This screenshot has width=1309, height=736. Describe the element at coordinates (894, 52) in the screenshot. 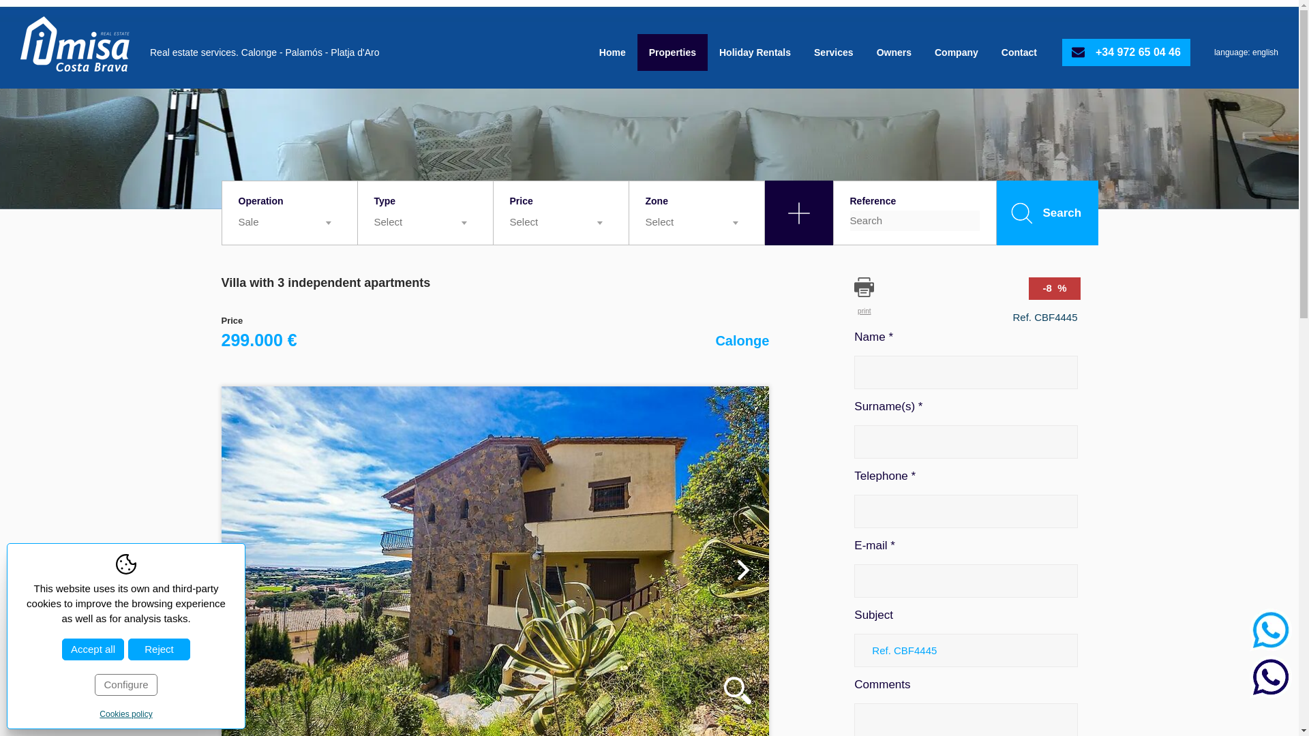

I see `Owners` at that location.